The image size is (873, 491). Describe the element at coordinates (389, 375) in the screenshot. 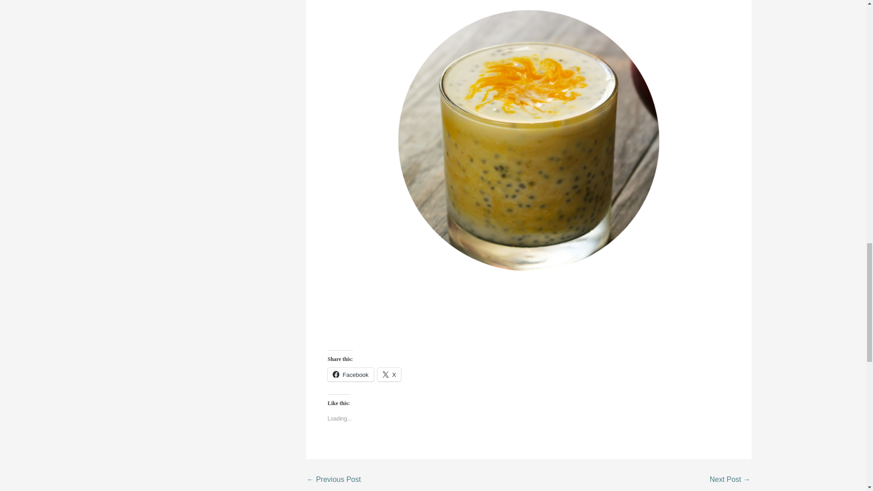

I see `X` at that location.